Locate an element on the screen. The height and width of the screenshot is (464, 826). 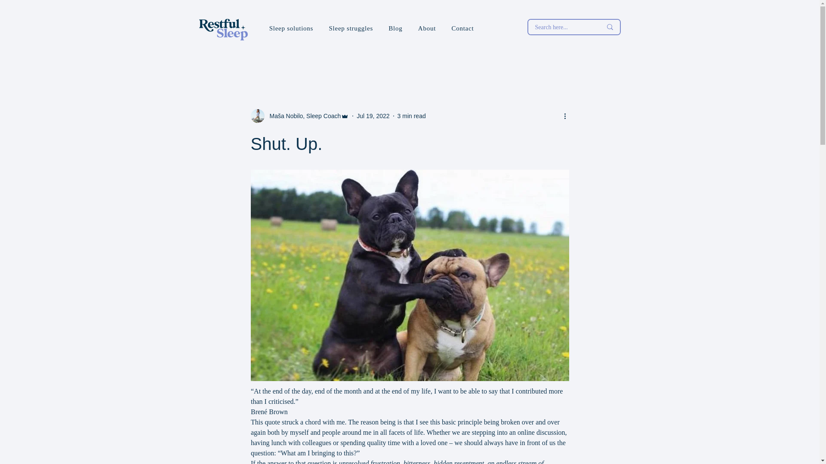
Blog is located at coordinates (395, 28).